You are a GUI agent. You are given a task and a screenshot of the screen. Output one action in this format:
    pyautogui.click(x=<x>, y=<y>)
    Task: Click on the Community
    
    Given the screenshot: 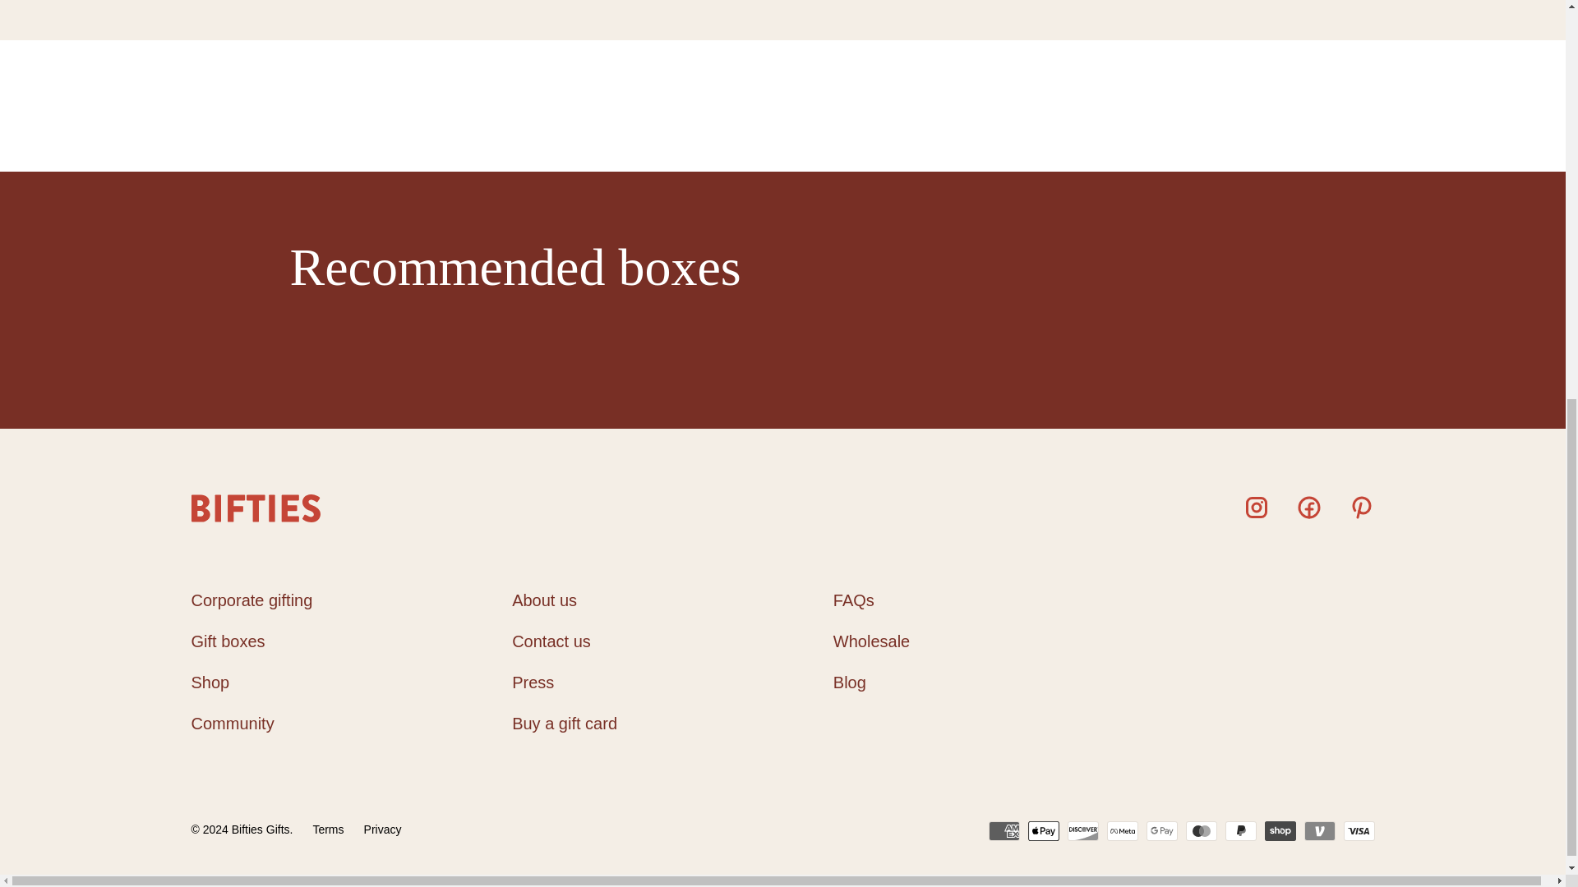 What is the action you would take?
    pyautogui.click(x=232, y=724)
    